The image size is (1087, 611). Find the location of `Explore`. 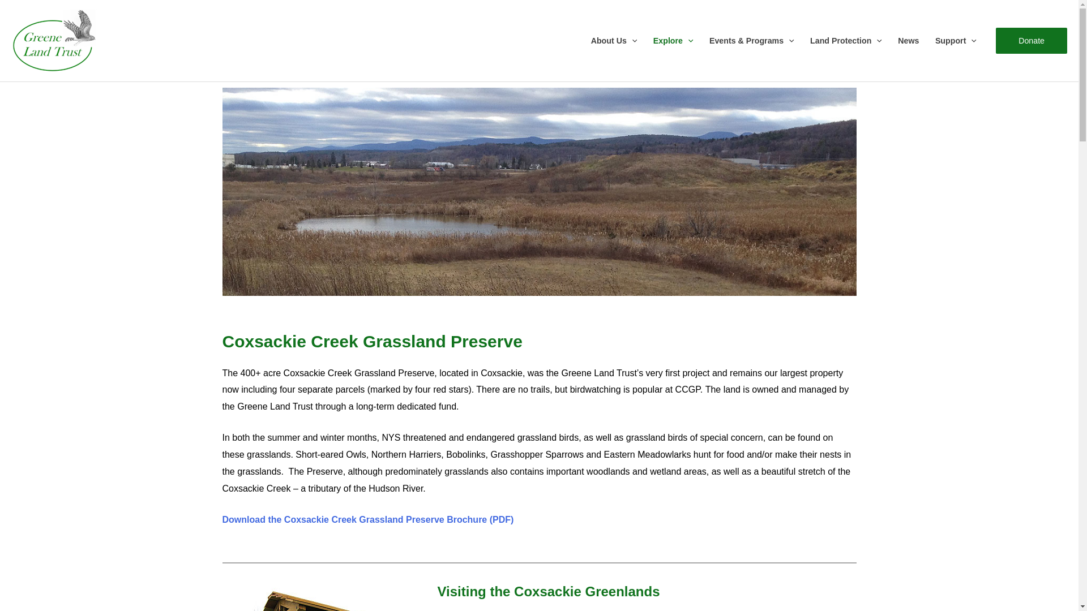

Explore is located at coordinates (673, 40).